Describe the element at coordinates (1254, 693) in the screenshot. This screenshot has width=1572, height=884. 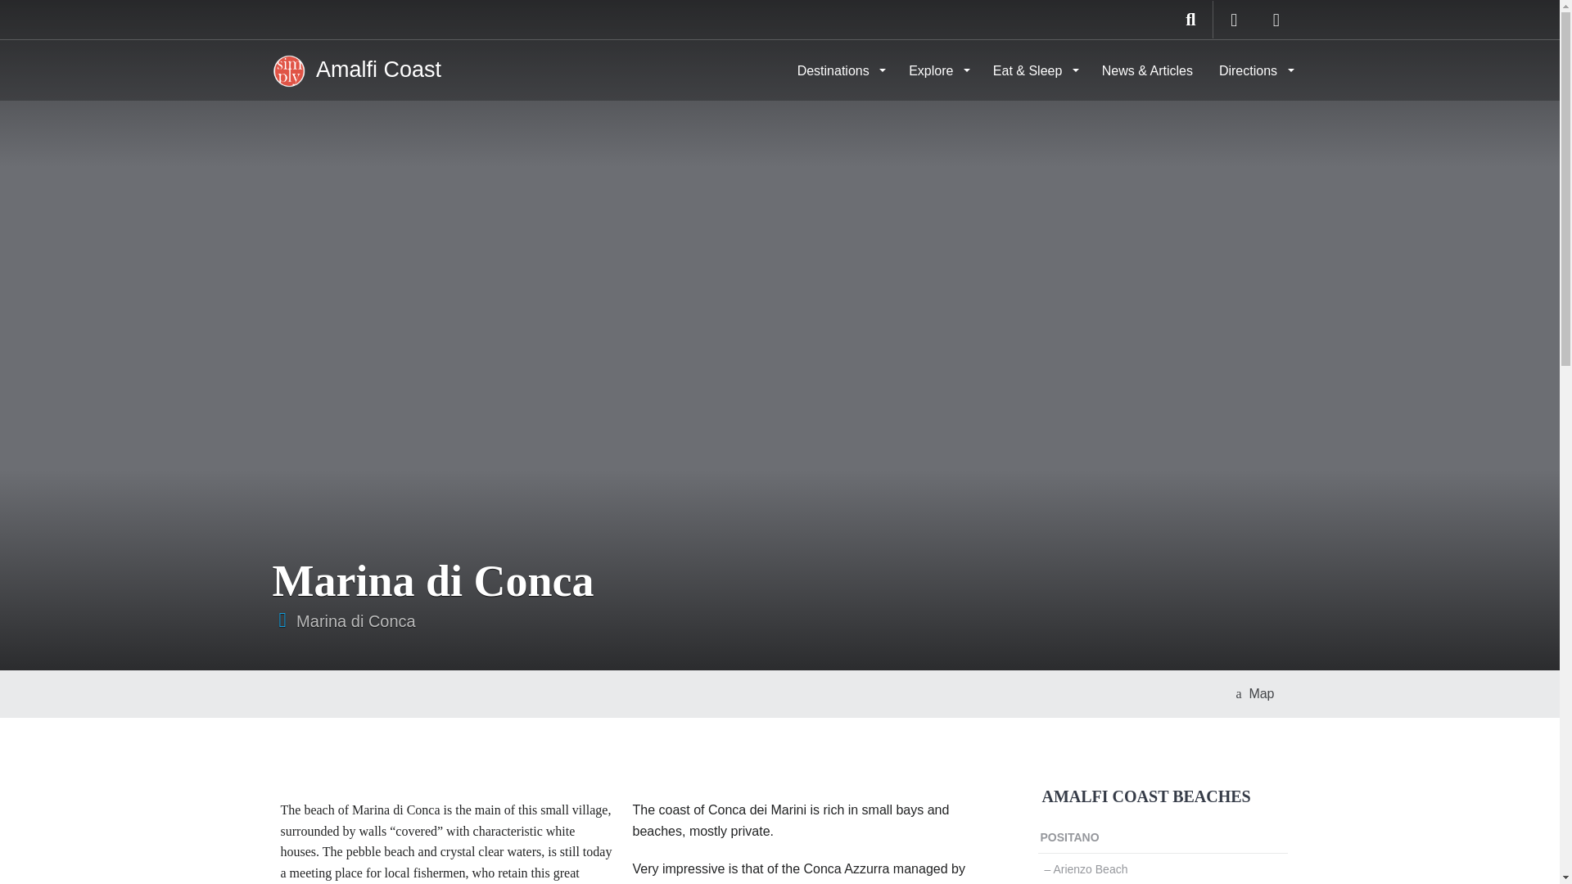
I see `Toggle Map` at that location.